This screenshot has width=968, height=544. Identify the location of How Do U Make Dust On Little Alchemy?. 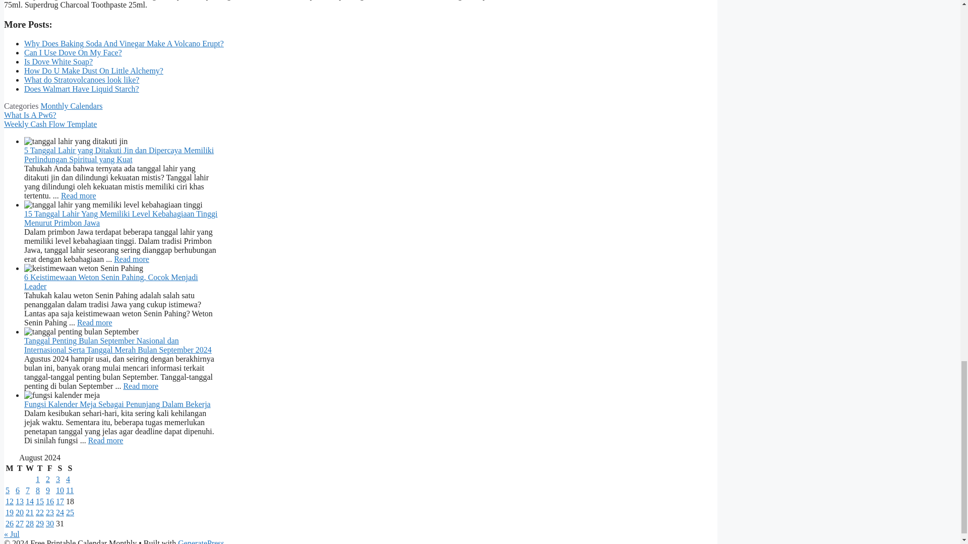
(94, 71).